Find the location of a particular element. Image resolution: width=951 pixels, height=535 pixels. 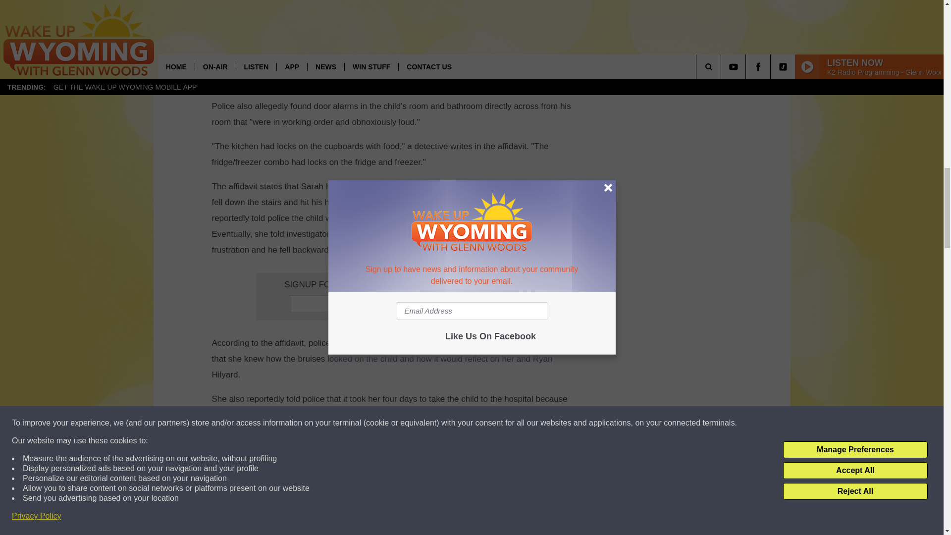

Email Address is located at coordinates (392, 304).